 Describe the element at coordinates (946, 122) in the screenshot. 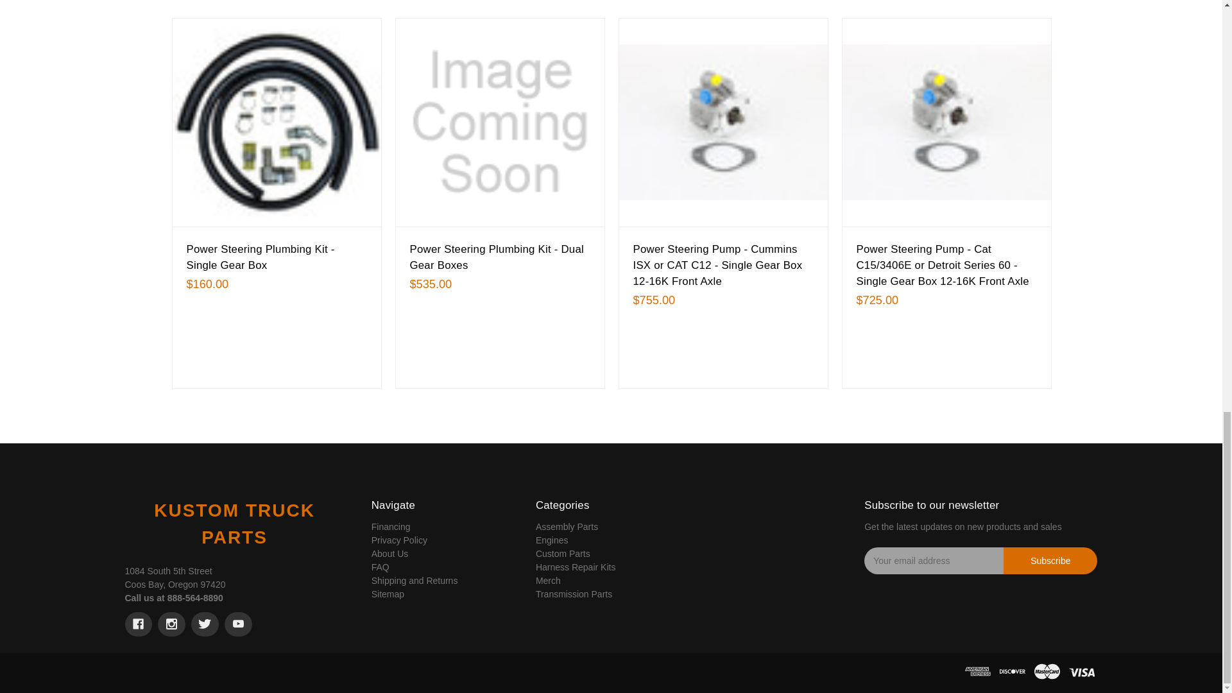

I see `A TRW EV Series Power Steering Pump with Left Hand Rotation` at that location.